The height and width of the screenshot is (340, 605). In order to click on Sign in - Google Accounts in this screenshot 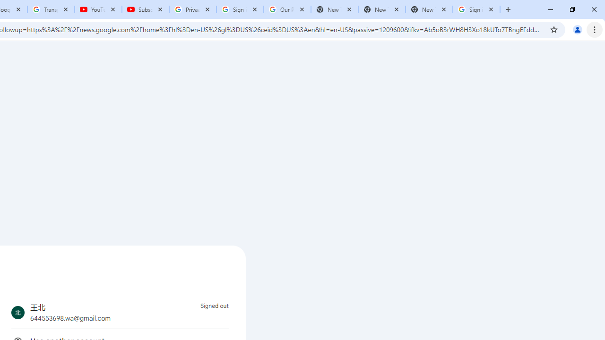, I will do `click(240, 9)`.